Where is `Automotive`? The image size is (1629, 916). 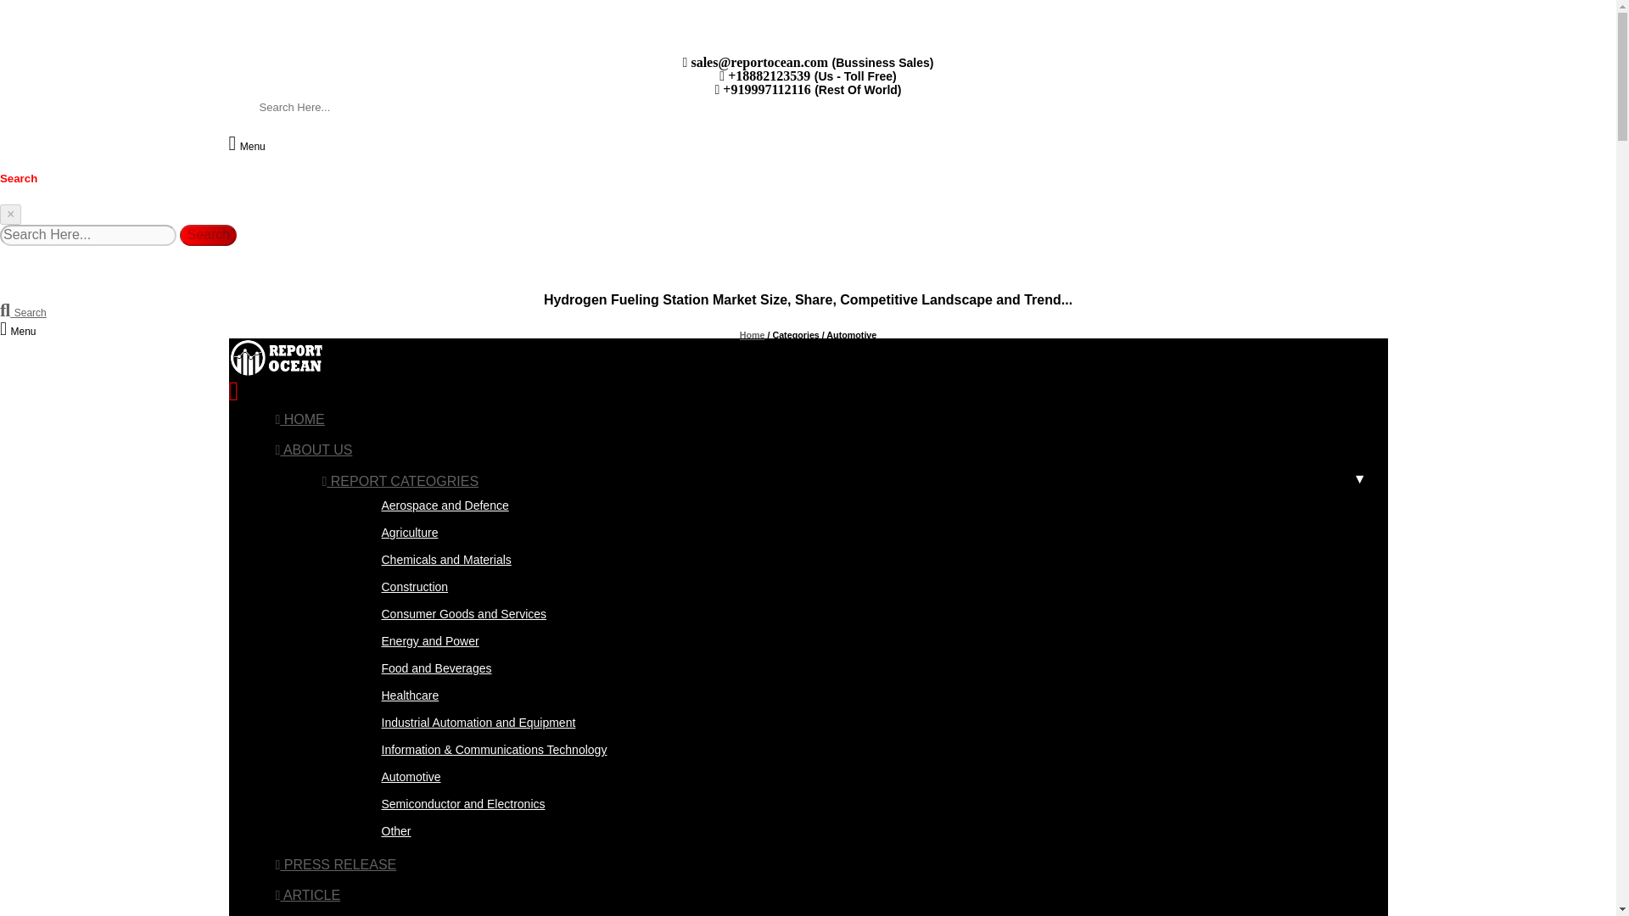
Automotive is located at coordinates (404, 777).